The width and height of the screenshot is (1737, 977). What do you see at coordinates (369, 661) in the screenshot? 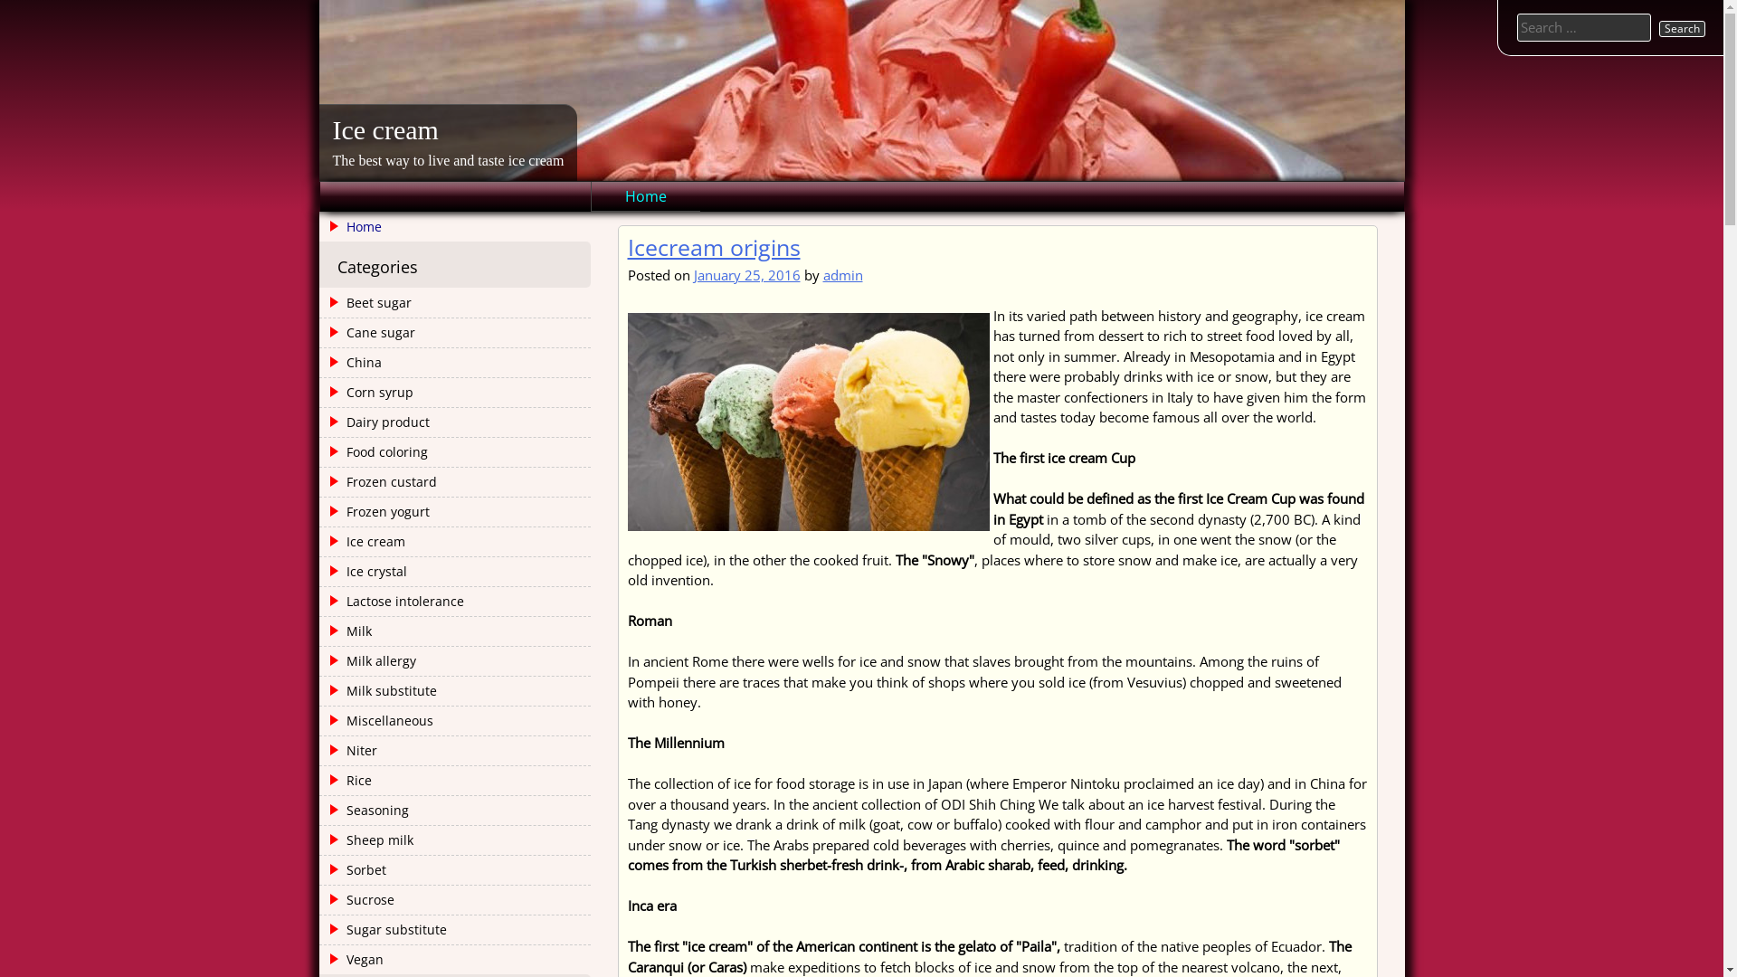
I see `Milk allergy` at bounding box center [369, 661].